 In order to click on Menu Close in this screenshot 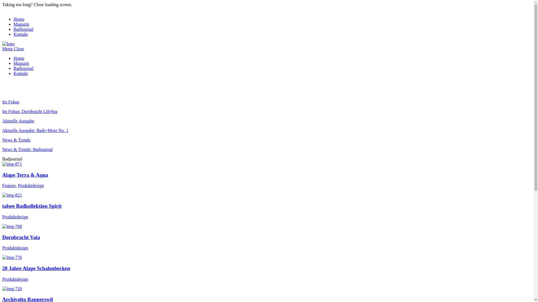, I will do `click(13, 49)`.